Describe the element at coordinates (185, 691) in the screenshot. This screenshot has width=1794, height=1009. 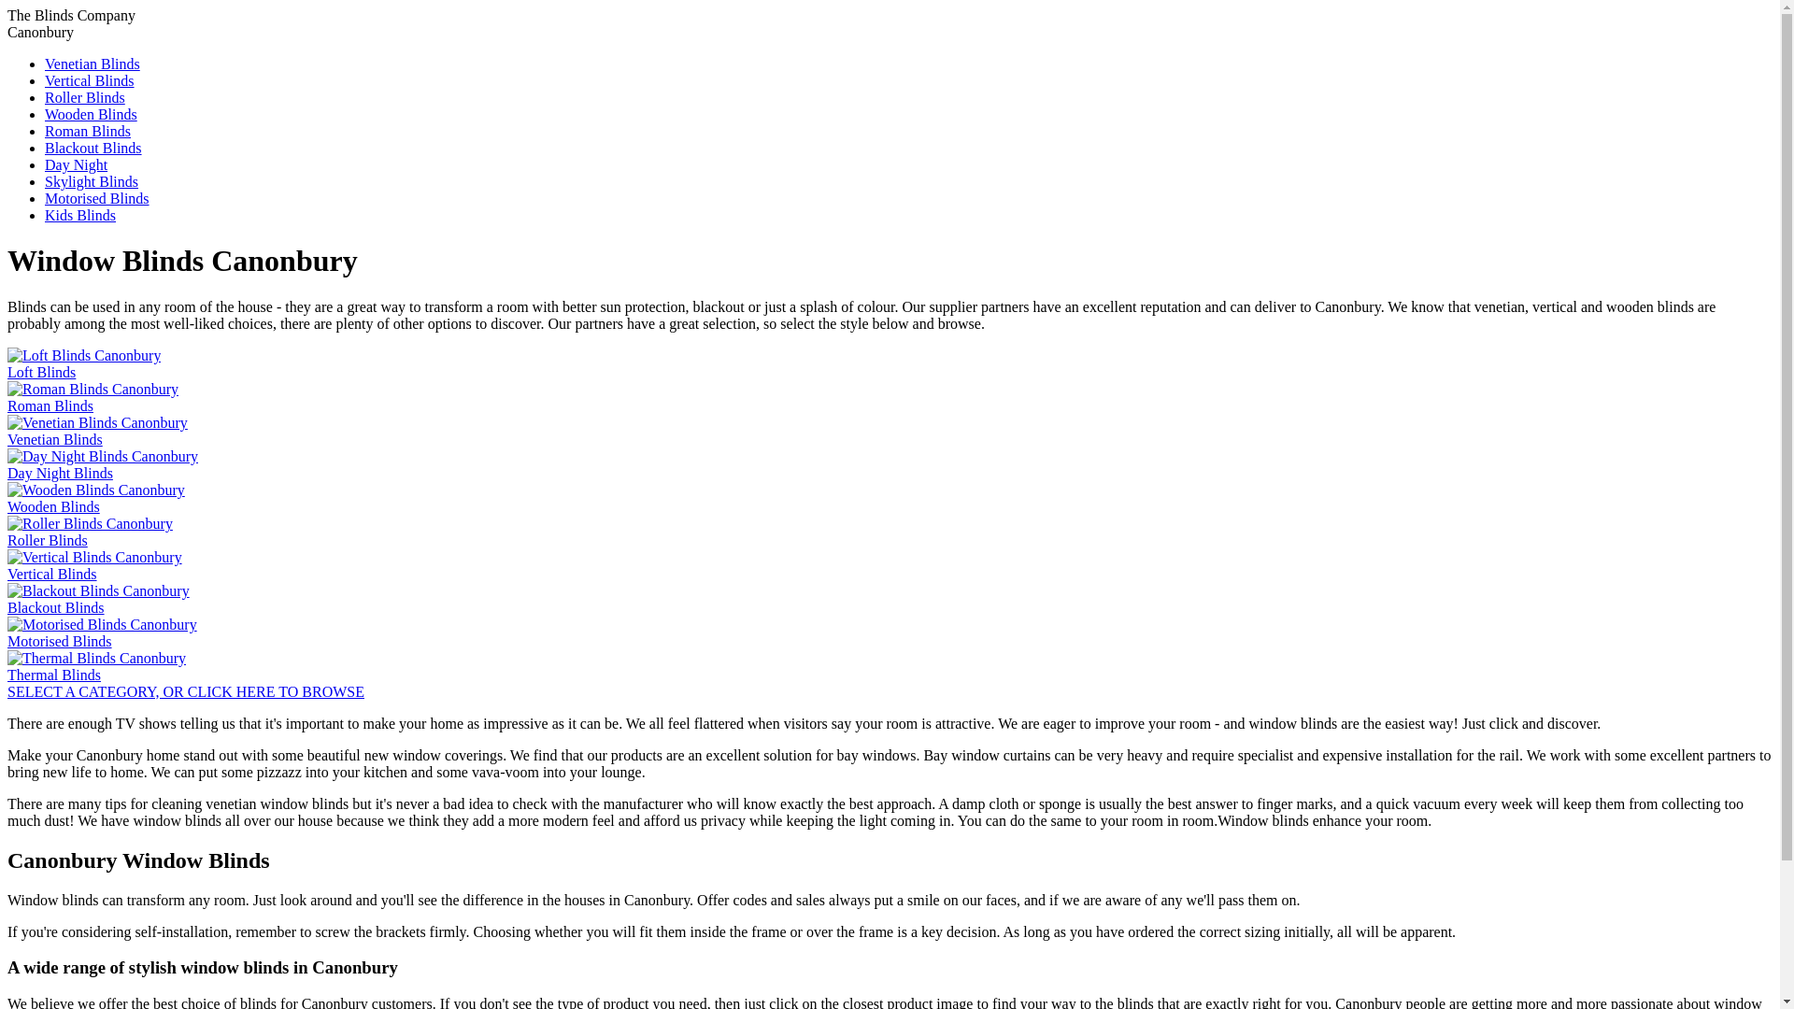
I see `SELECT A CATEGORY, OR CLICK HERE TO BROWSE` at that location.